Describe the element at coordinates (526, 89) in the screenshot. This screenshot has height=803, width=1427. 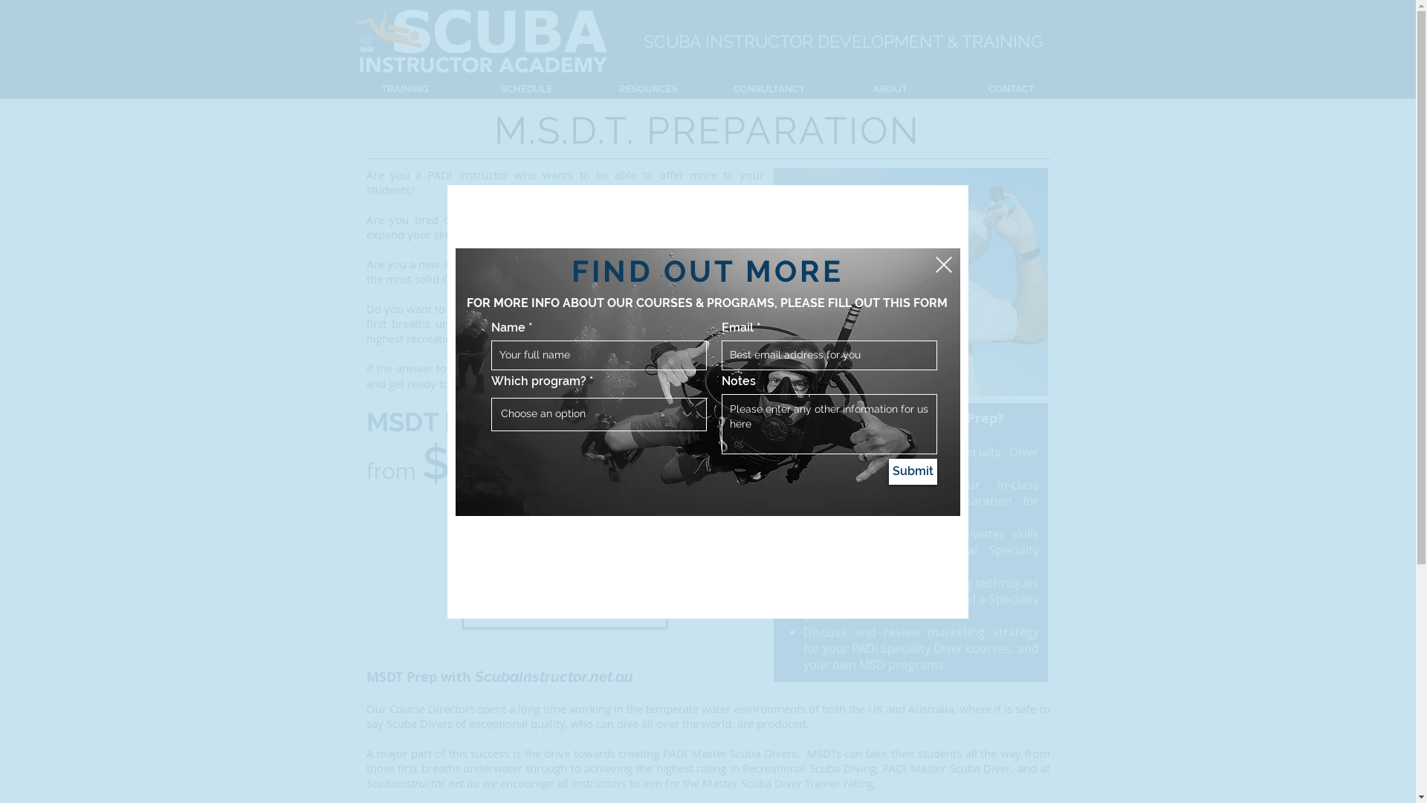
I see `SCHEDULE` at that location.